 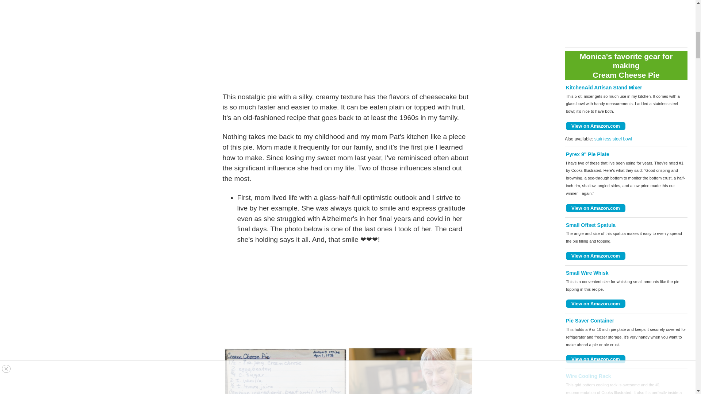 What do you see at coordinates (604, 88) in the screenshot?
I see `KitchenAid Artisan Stand Mixer` at bounding box center [604, 88].